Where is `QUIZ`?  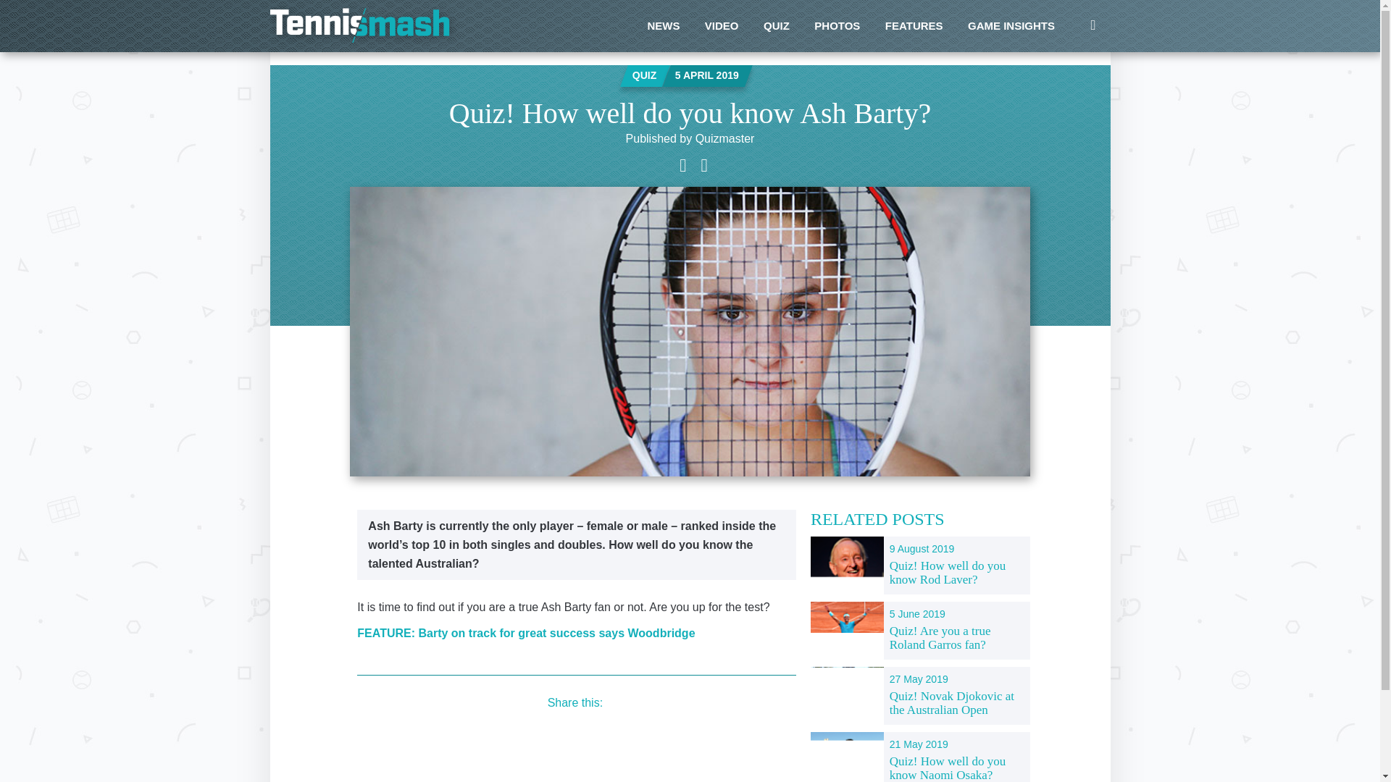 QUIZ is located at coordinates (645, 75).